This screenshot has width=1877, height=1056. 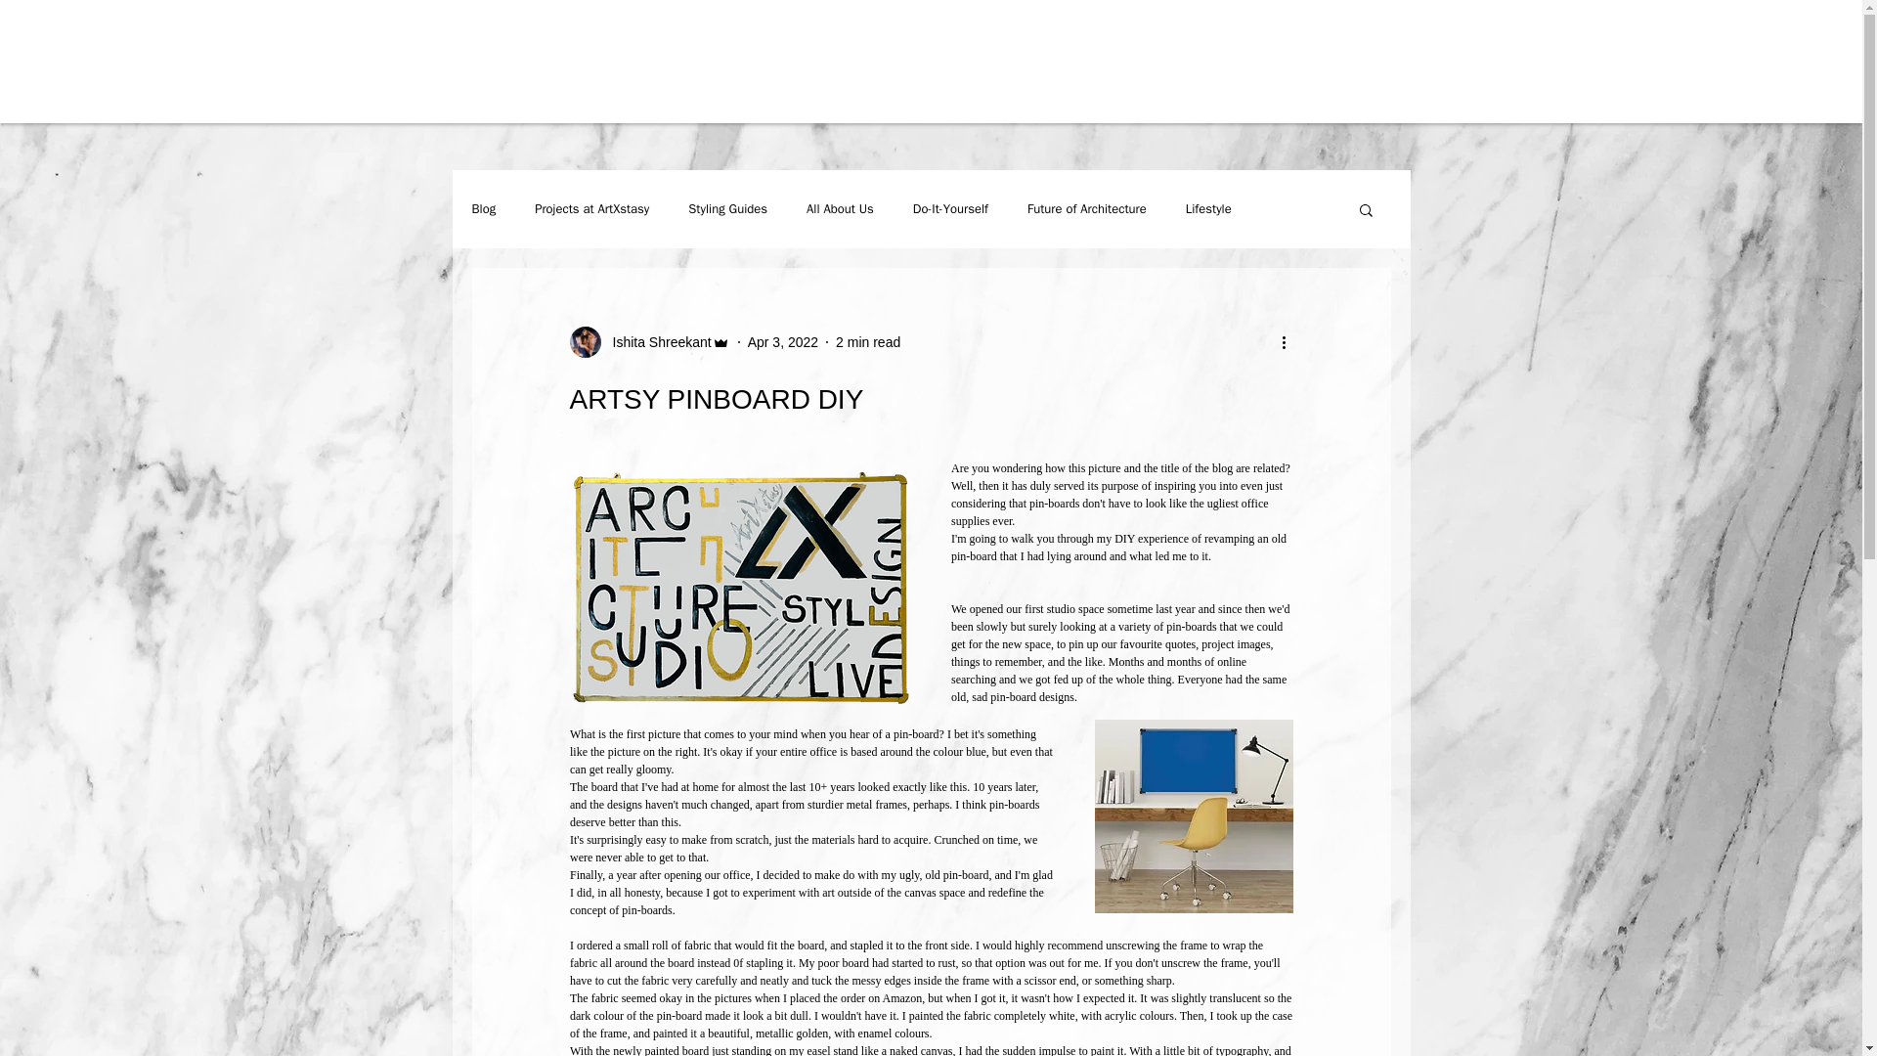 I want to click on Lifestyle, so click(x=1208, y=209).